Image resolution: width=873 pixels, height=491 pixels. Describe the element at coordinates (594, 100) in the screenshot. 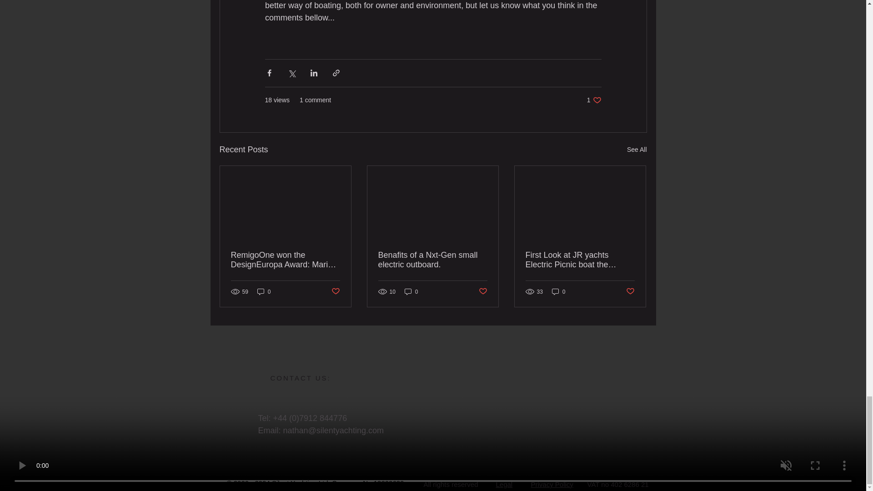

I see `See All` at that location.